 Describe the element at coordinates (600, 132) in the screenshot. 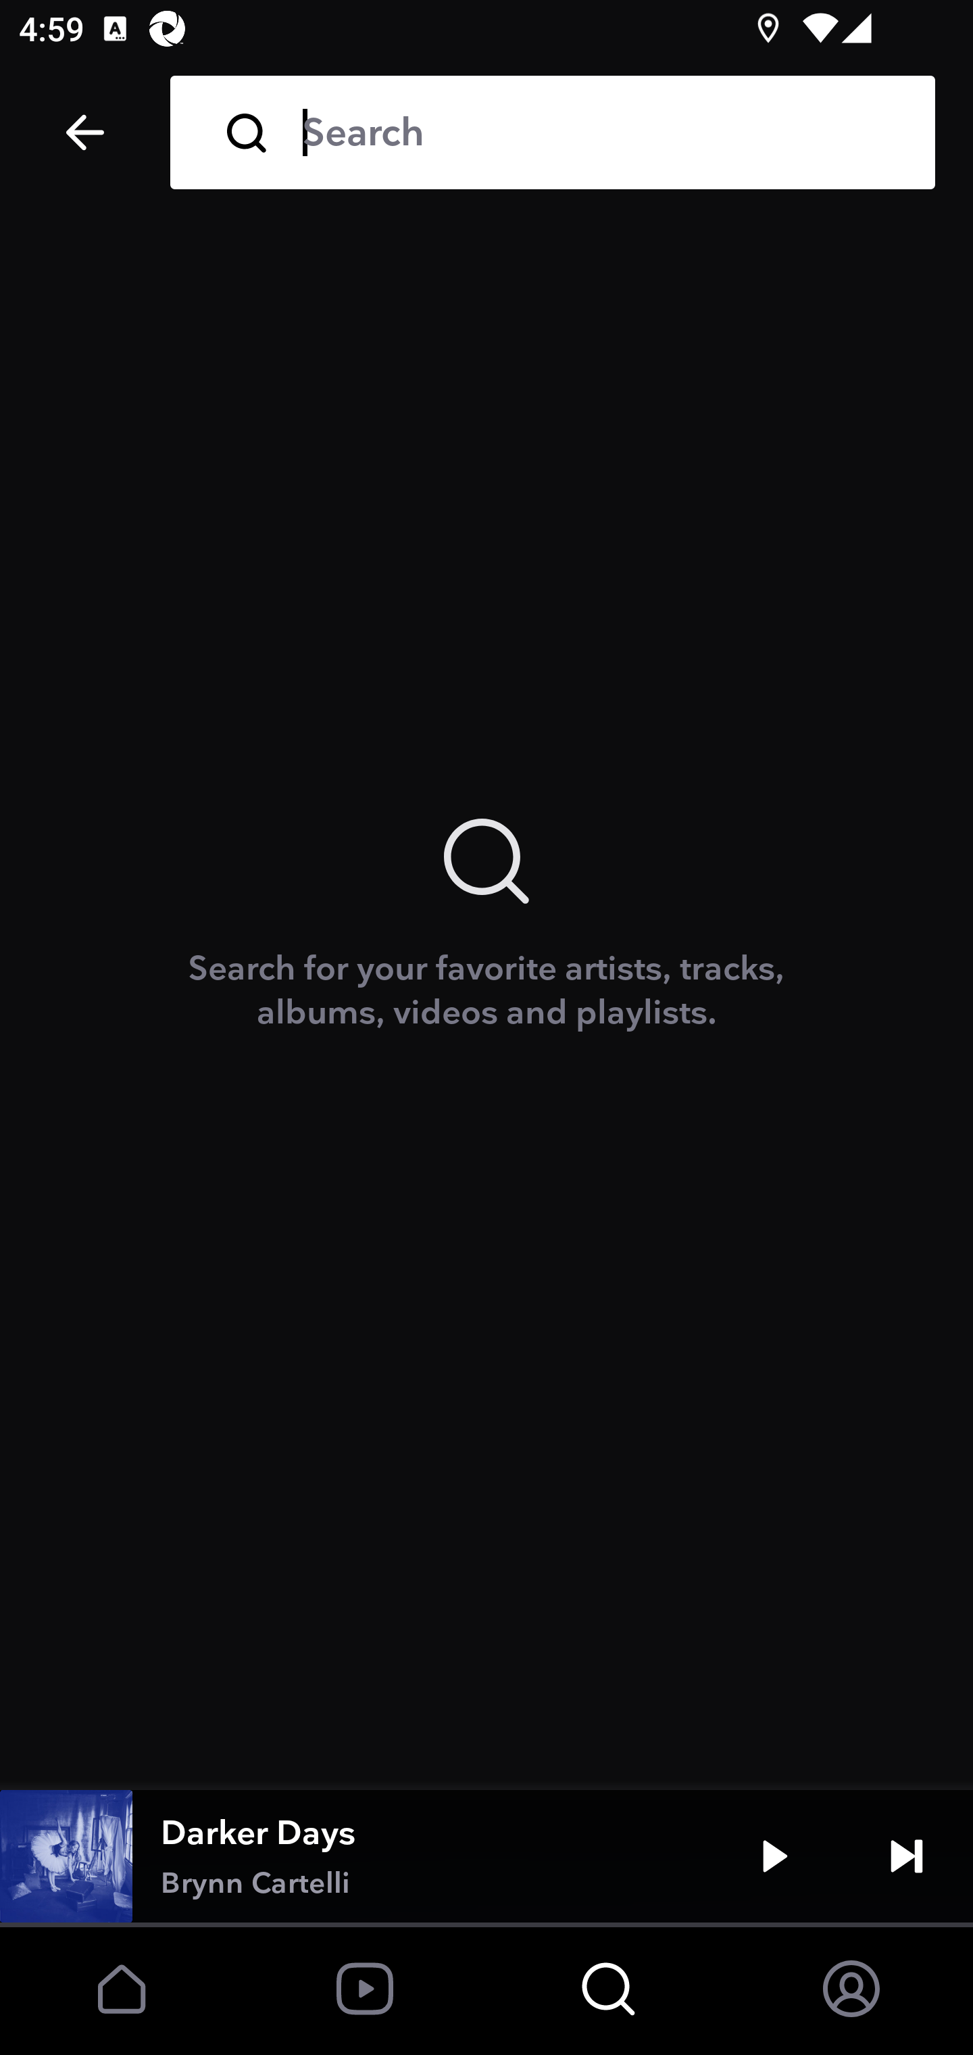

I see `Search` at that location.